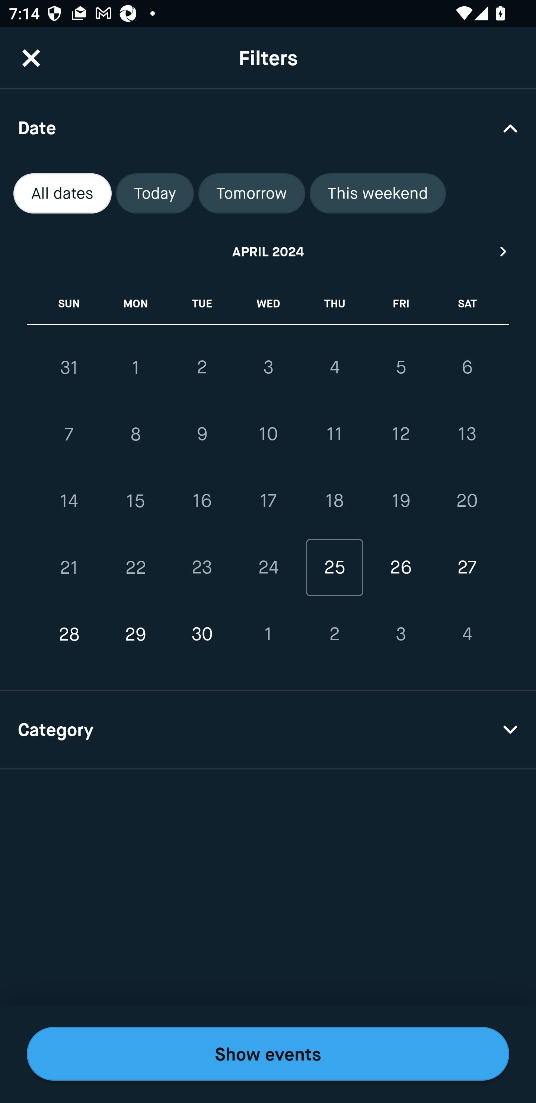 This screenshot has height=1103, width=536. I want to click on 22, so click(135, 567).